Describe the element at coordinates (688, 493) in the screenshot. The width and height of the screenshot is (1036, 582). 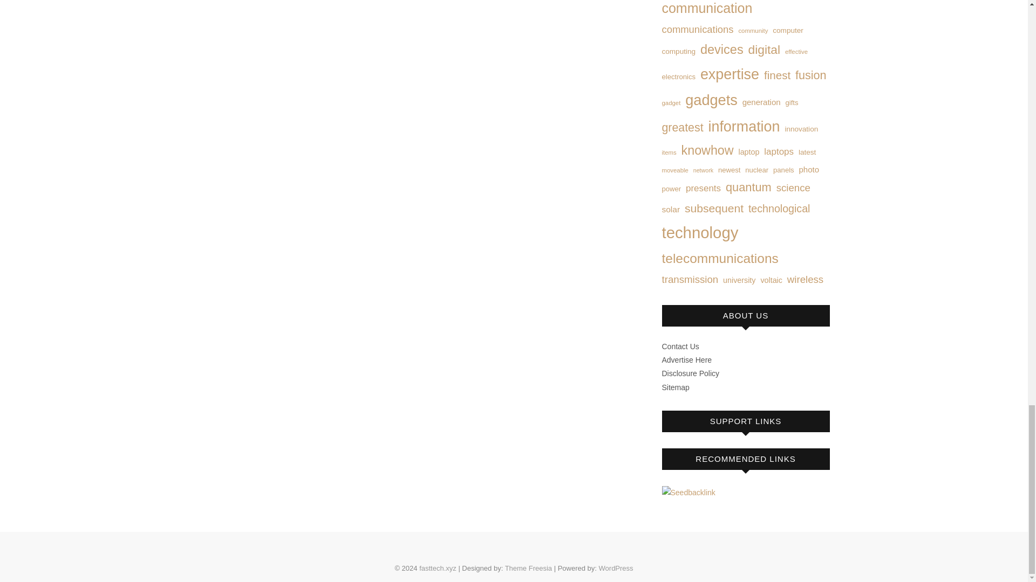
I see `Seedbacklink` at that location.